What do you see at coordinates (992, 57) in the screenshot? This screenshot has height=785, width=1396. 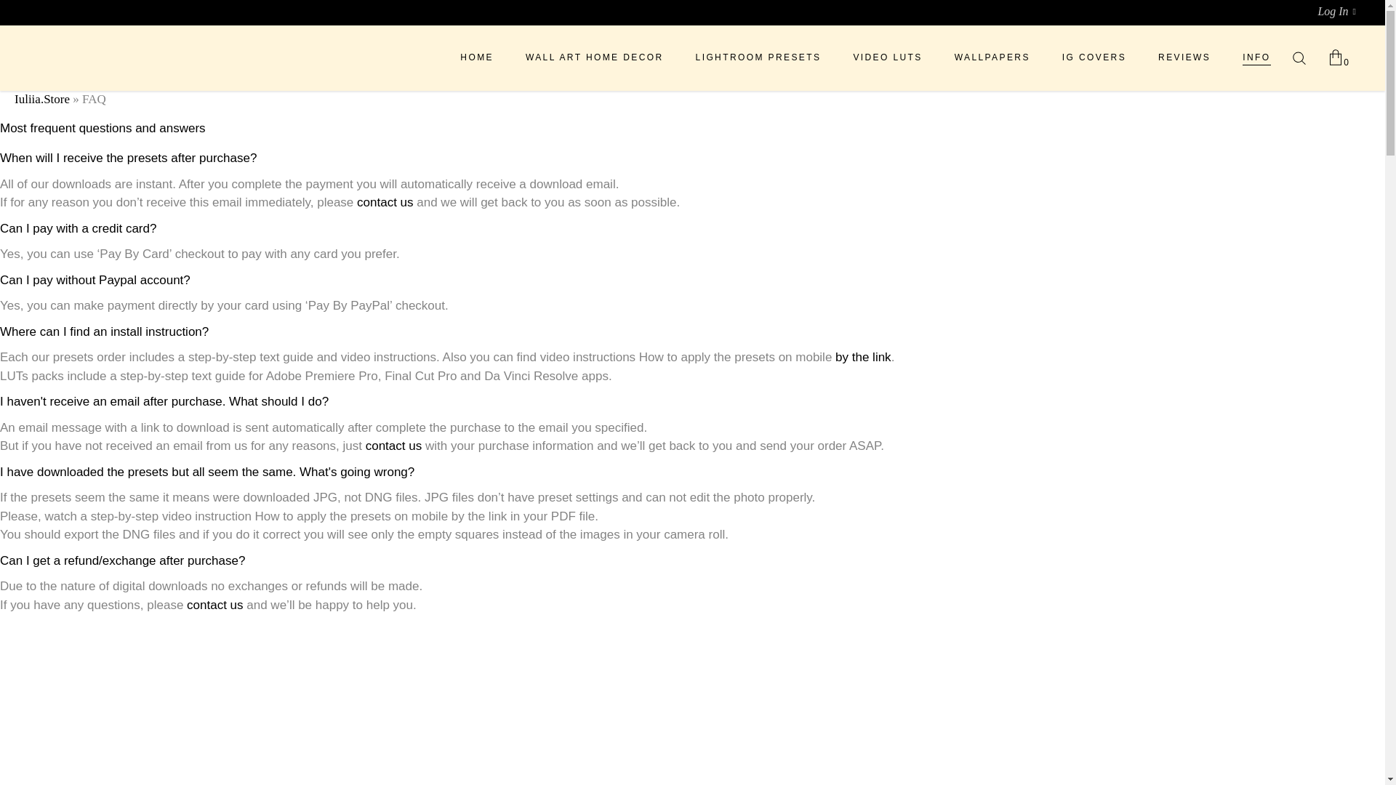 I see `You are here.` at bounding box center [992, 57].